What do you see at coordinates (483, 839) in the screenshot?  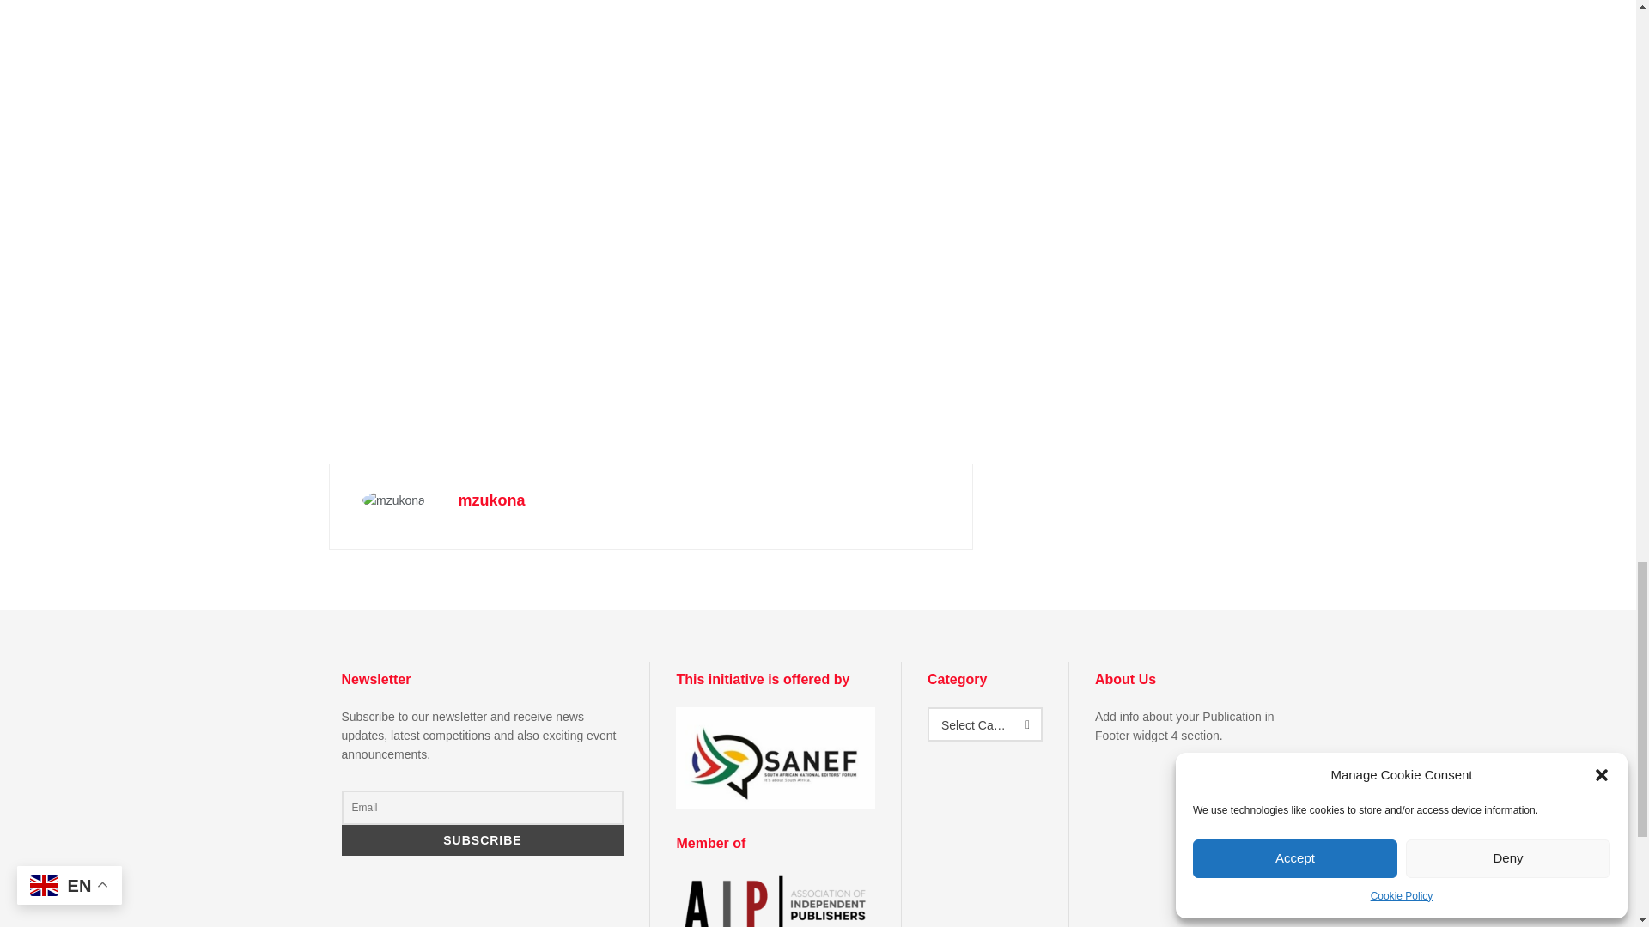 I see `Subscribe` at bounding box center [483, 839].